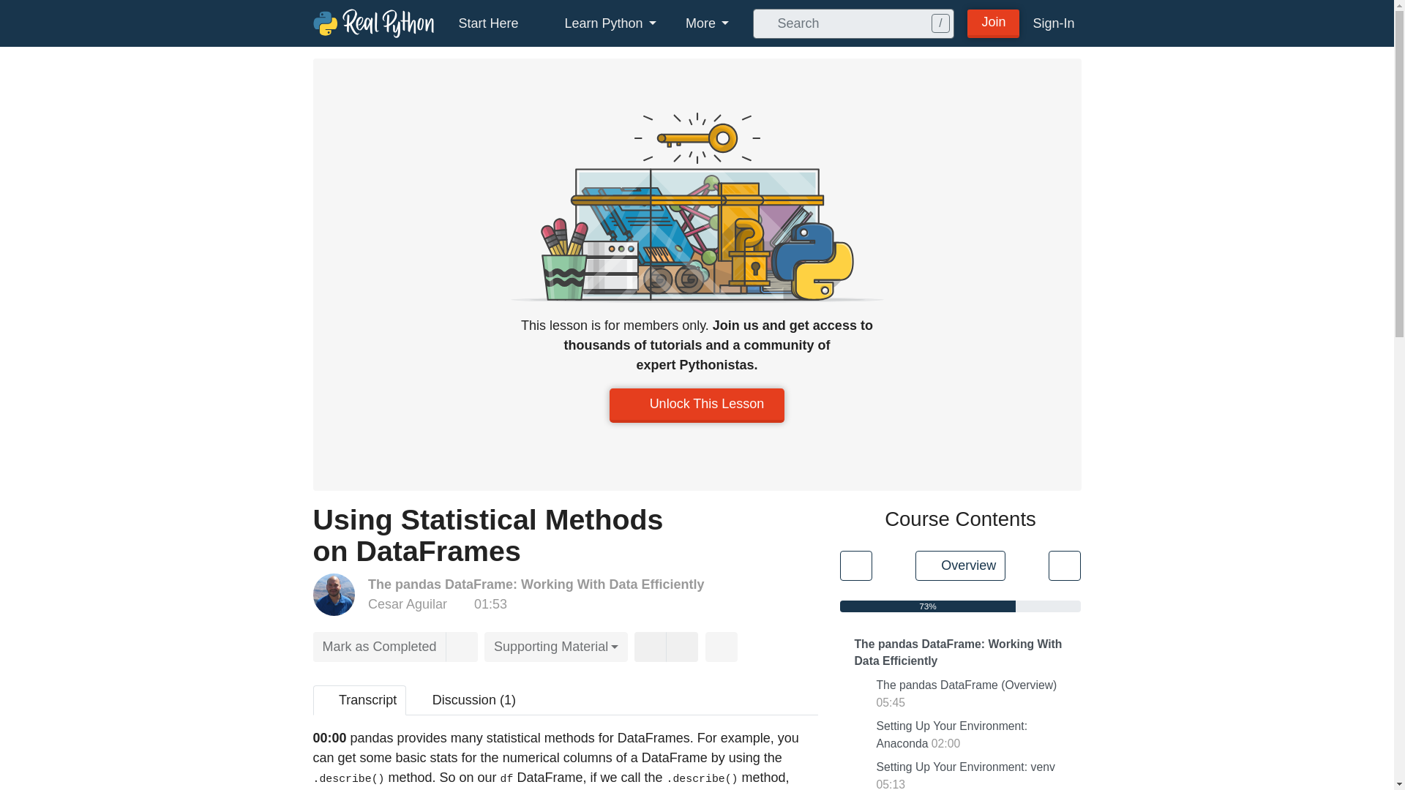 Image resolution: width=1405 pixels, height=790 pixels. What do you see at coordinates (707, 23) in the screenshot?
I see `More` at bounding box center [707, 23].